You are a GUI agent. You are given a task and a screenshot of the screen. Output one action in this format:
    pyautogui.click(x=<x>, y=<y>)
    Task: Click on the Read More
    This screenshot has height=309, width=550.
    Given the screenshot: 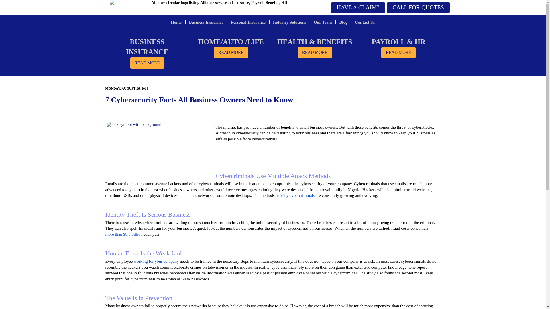 What is the action you would take?
    pyautogui.click(x=315, y=53)
    